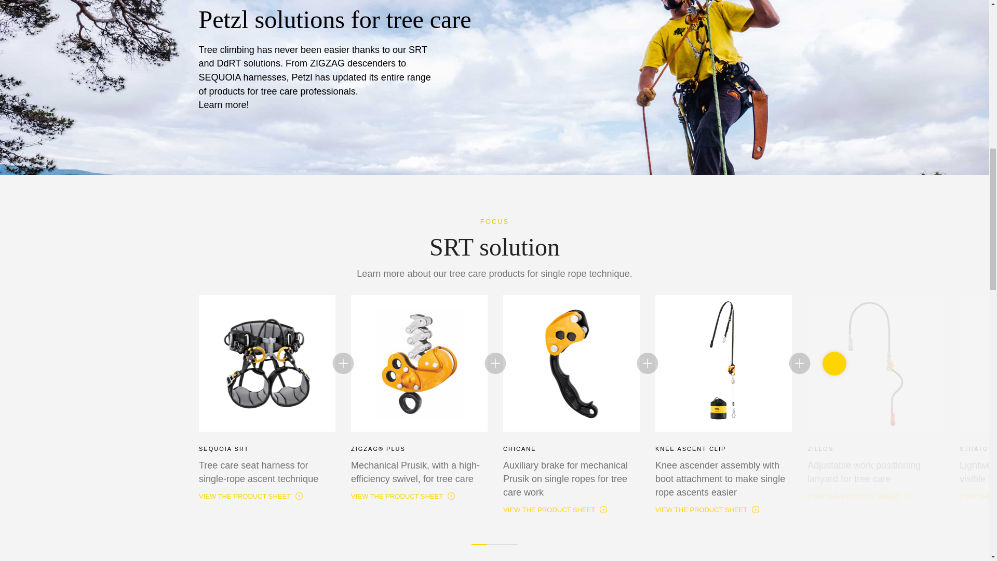 The image size is (997, 561). Describe the element at coordinates (834, 364) in the screenshot. I see `Next` at that location.